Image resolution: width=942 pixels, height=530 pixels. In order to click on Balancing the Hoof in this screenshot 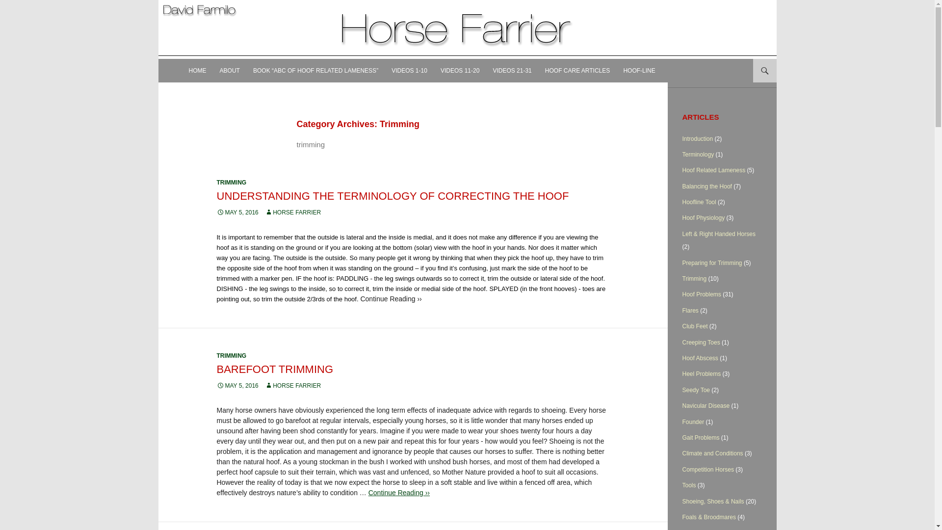, I will do `click(706, 186)`.